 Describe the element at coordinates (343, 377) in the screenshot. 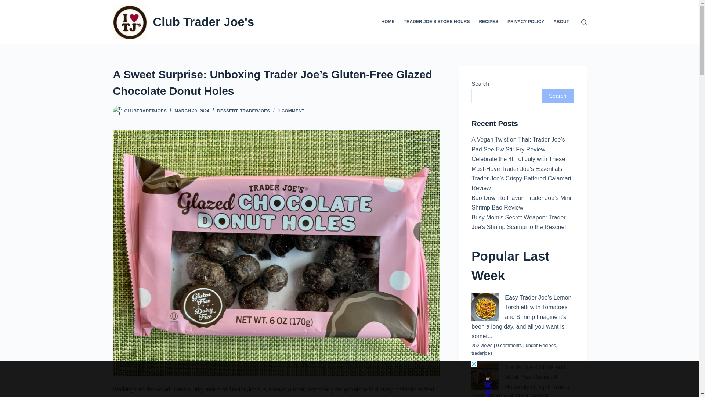

I see `3rd party ad content` at that location.